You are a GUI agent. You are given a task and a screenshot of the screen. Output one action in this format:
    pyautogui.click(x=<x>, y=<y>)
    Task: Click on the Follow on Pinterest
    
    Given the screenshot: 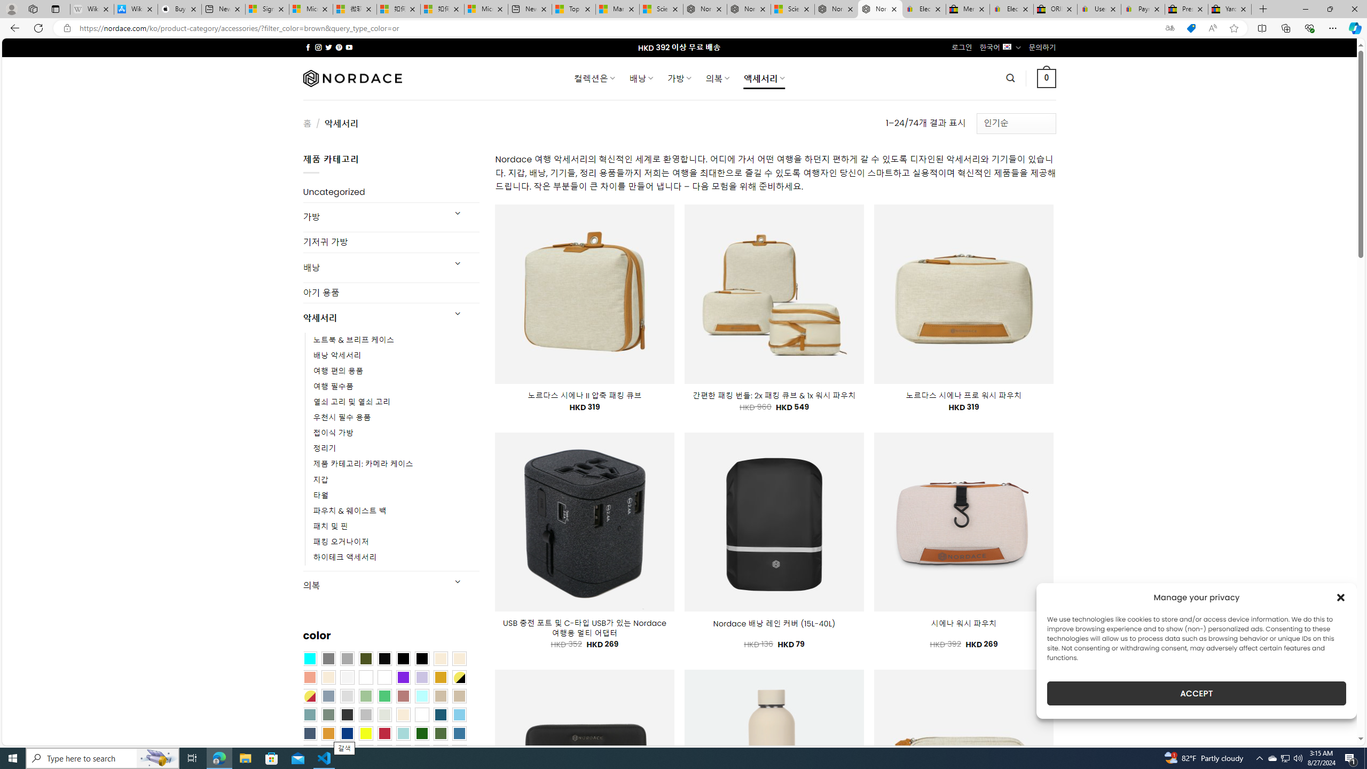 What is the action you would take?
    pyautogui.click(x=339, y=47)
    